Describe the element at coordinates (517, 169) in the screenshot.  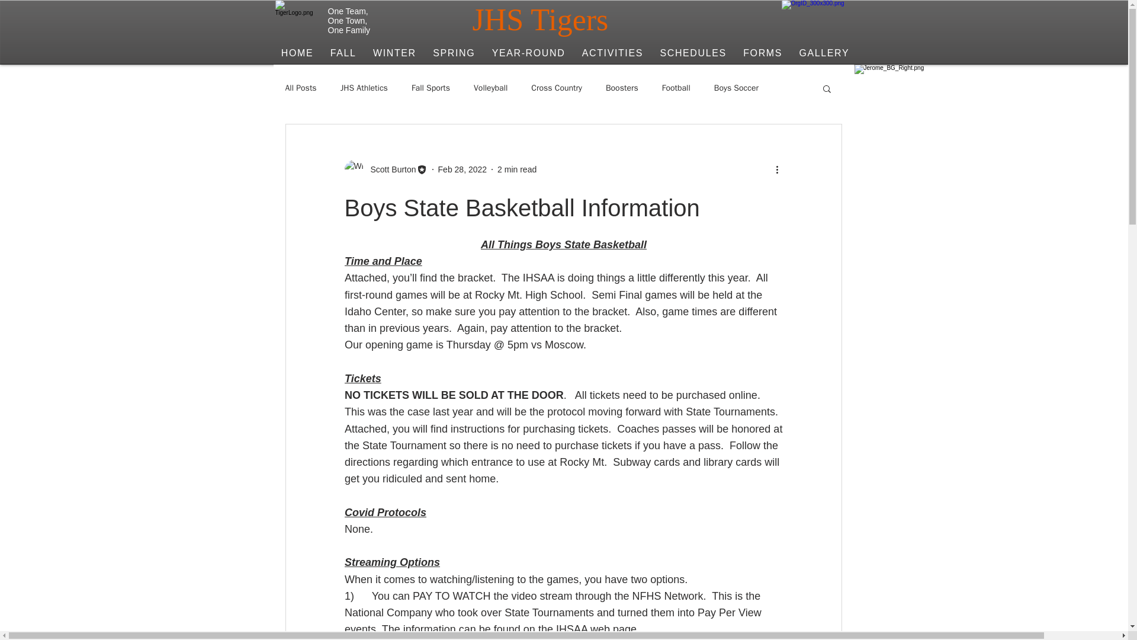
I see `2 min read` at that location.